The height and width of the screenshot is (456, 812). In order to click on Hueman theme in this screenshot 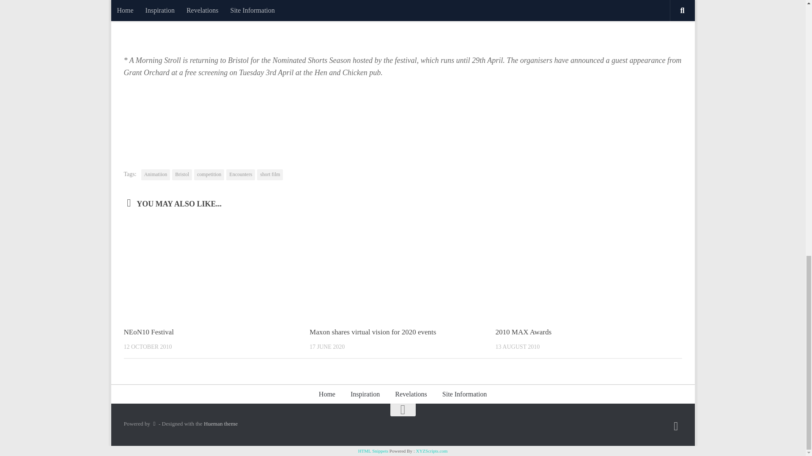, I will do `click(221, 423)`.